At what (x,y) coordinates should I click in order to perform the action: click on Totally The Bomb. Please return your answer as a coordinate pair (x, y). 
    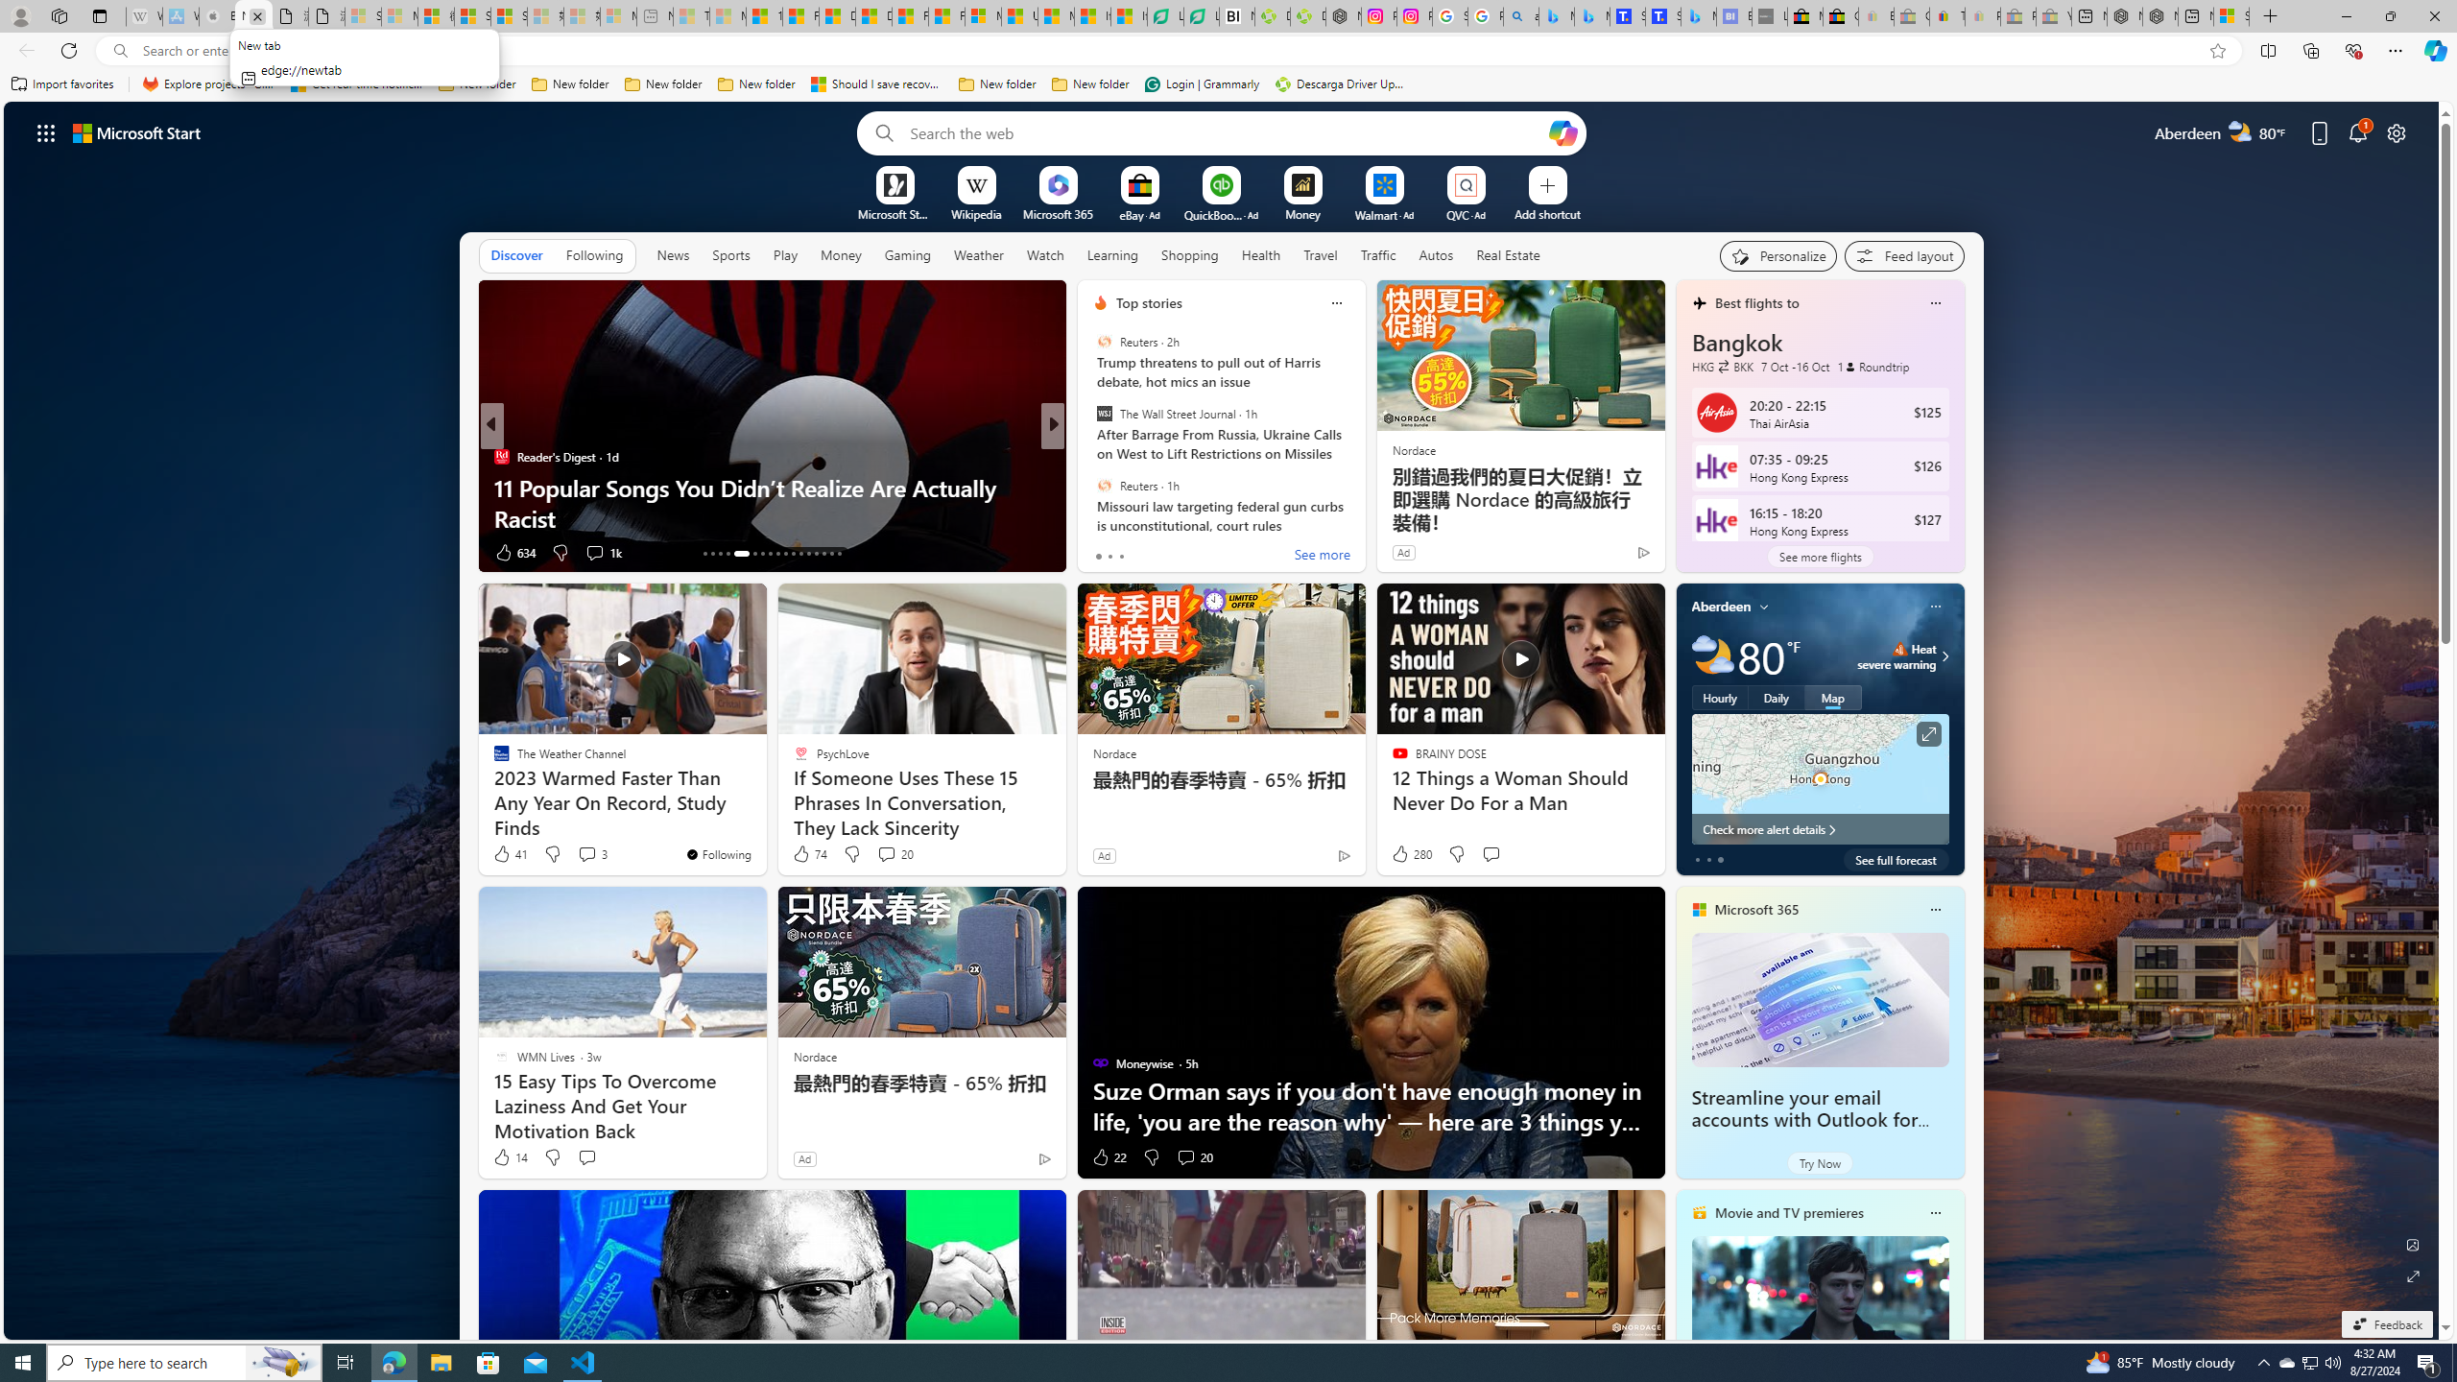
    Looking at the image, I should click on (1091, 487).